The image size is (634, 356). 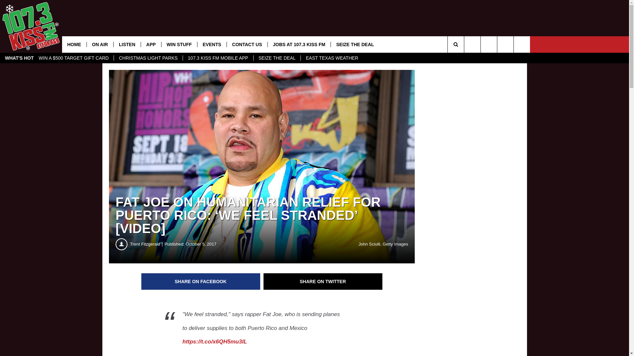 What do you see at coordinates (201, 282) in the screenshot?
I see `SHARE ON FACEBOOK` at bounding box center [201, 282].